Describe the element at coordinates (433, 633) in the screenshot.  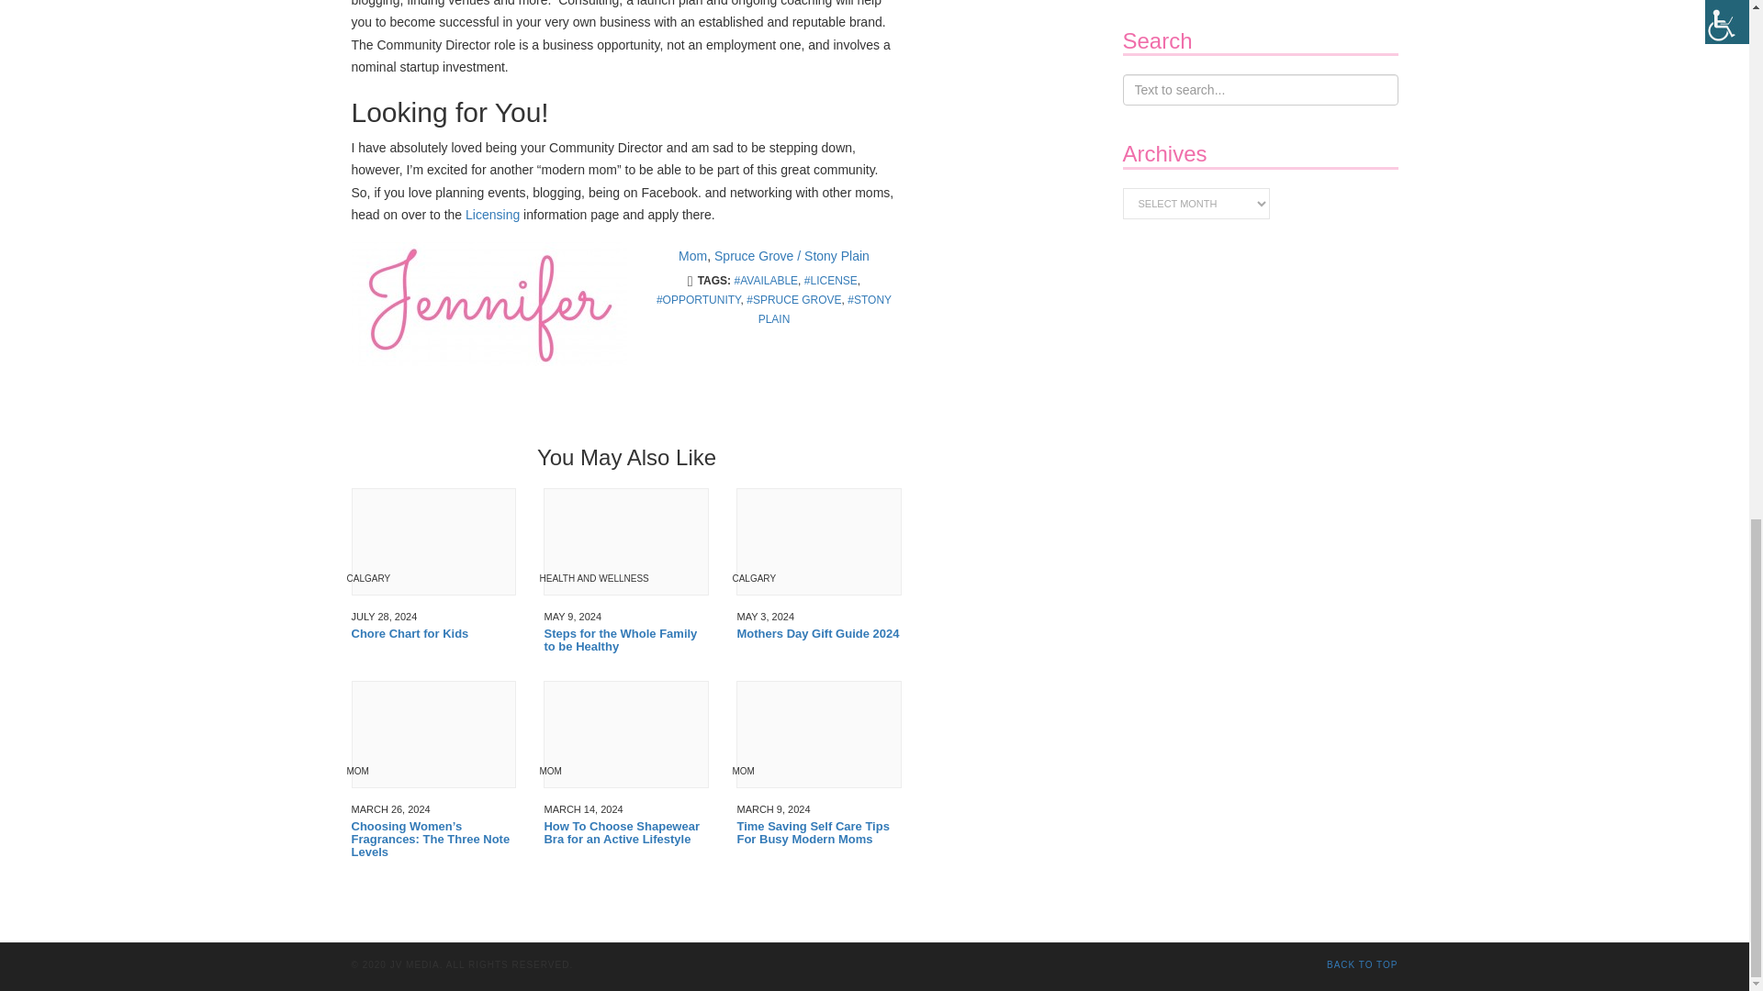
I see `Chore Chart for Kids` at that location.